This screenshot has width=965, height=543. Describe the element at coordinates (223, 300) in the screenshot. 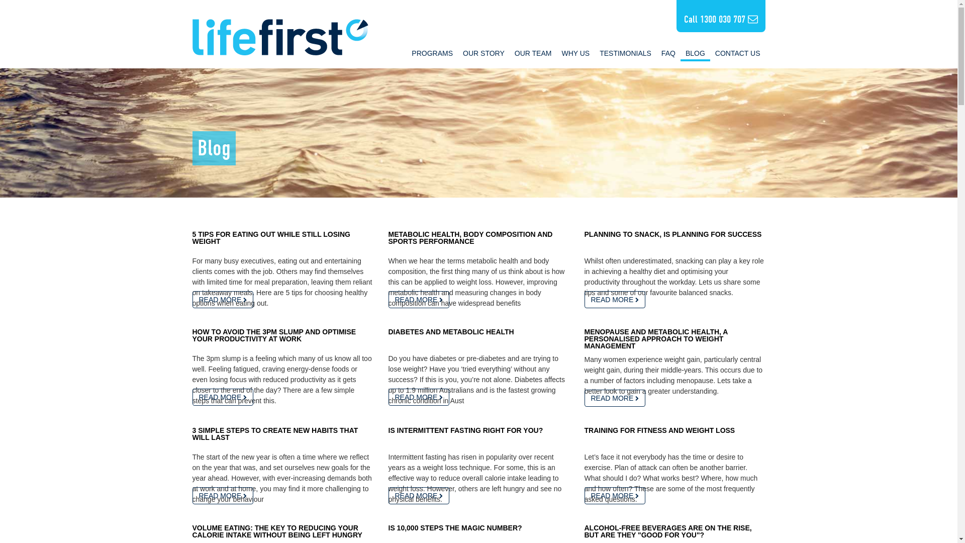

I see `READ MORE` at that location.